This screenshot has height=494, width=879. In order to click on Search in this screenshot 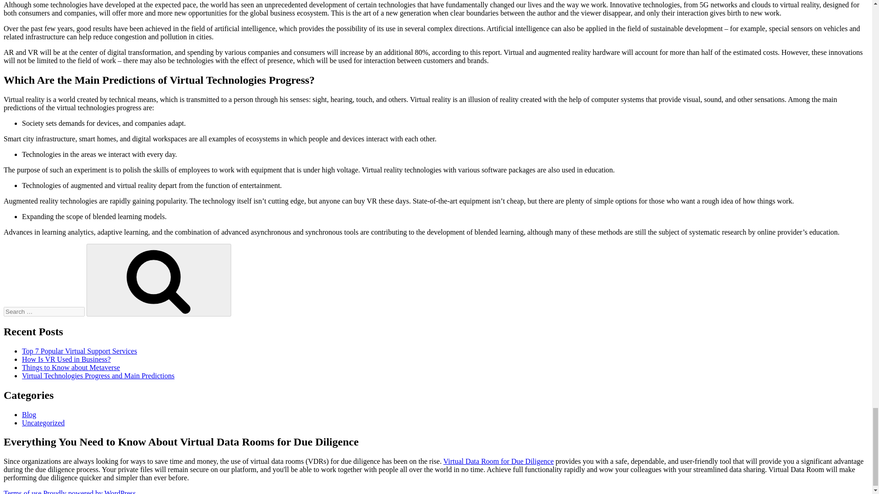, I will do `click(158, 280)`.